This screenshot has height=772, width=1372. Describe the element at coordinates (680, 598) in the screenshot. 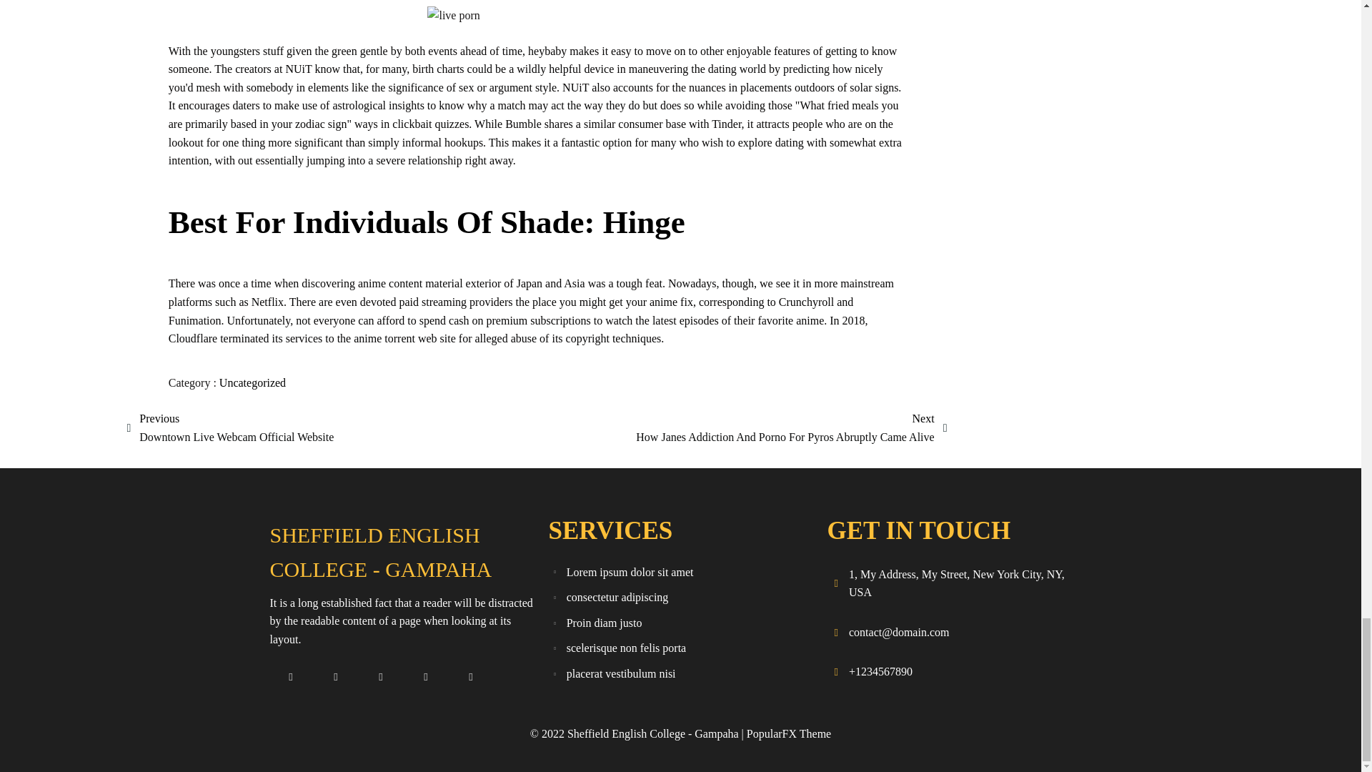

I see `consectetur adipiscing` at that location.